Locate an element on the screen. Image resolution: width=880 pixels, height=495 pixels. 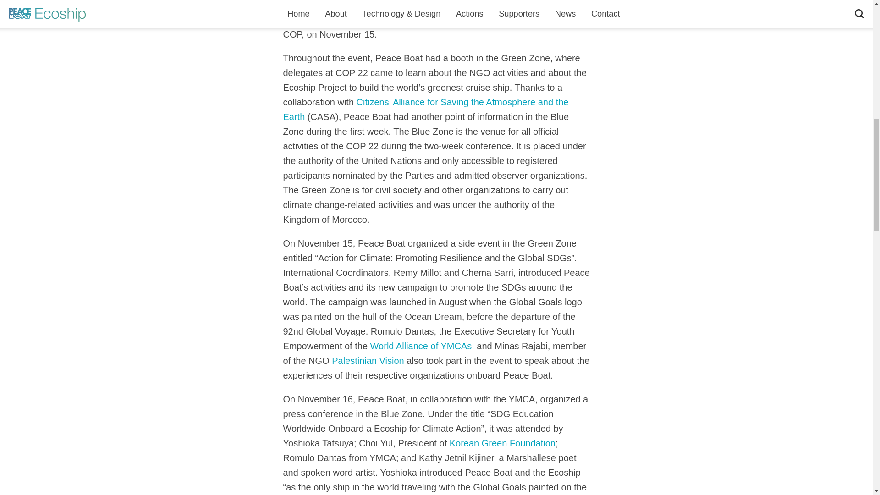
World Alliance of YMCAs is located at coordinates (421, 346).